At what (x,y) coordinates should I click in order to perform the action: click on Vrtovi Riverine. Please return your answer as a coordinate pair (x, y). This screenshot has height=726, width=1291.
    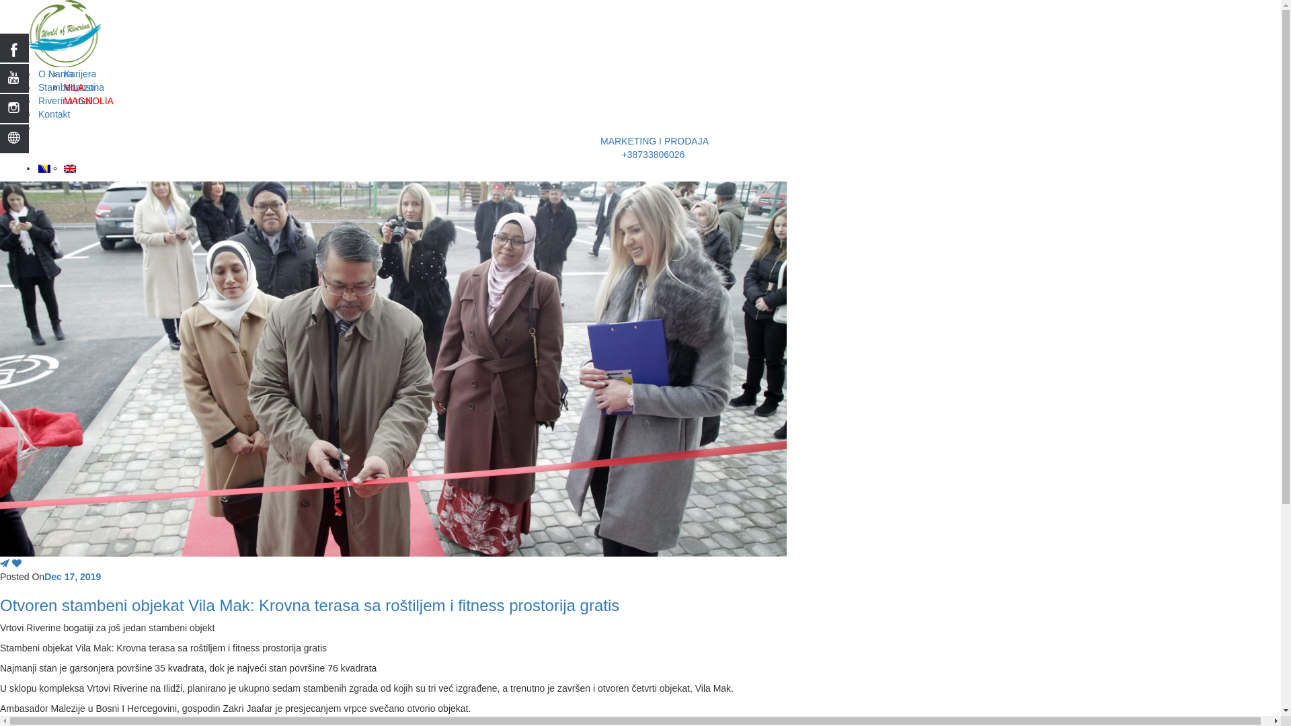
    Looking at the image, I should click on (65, 34).